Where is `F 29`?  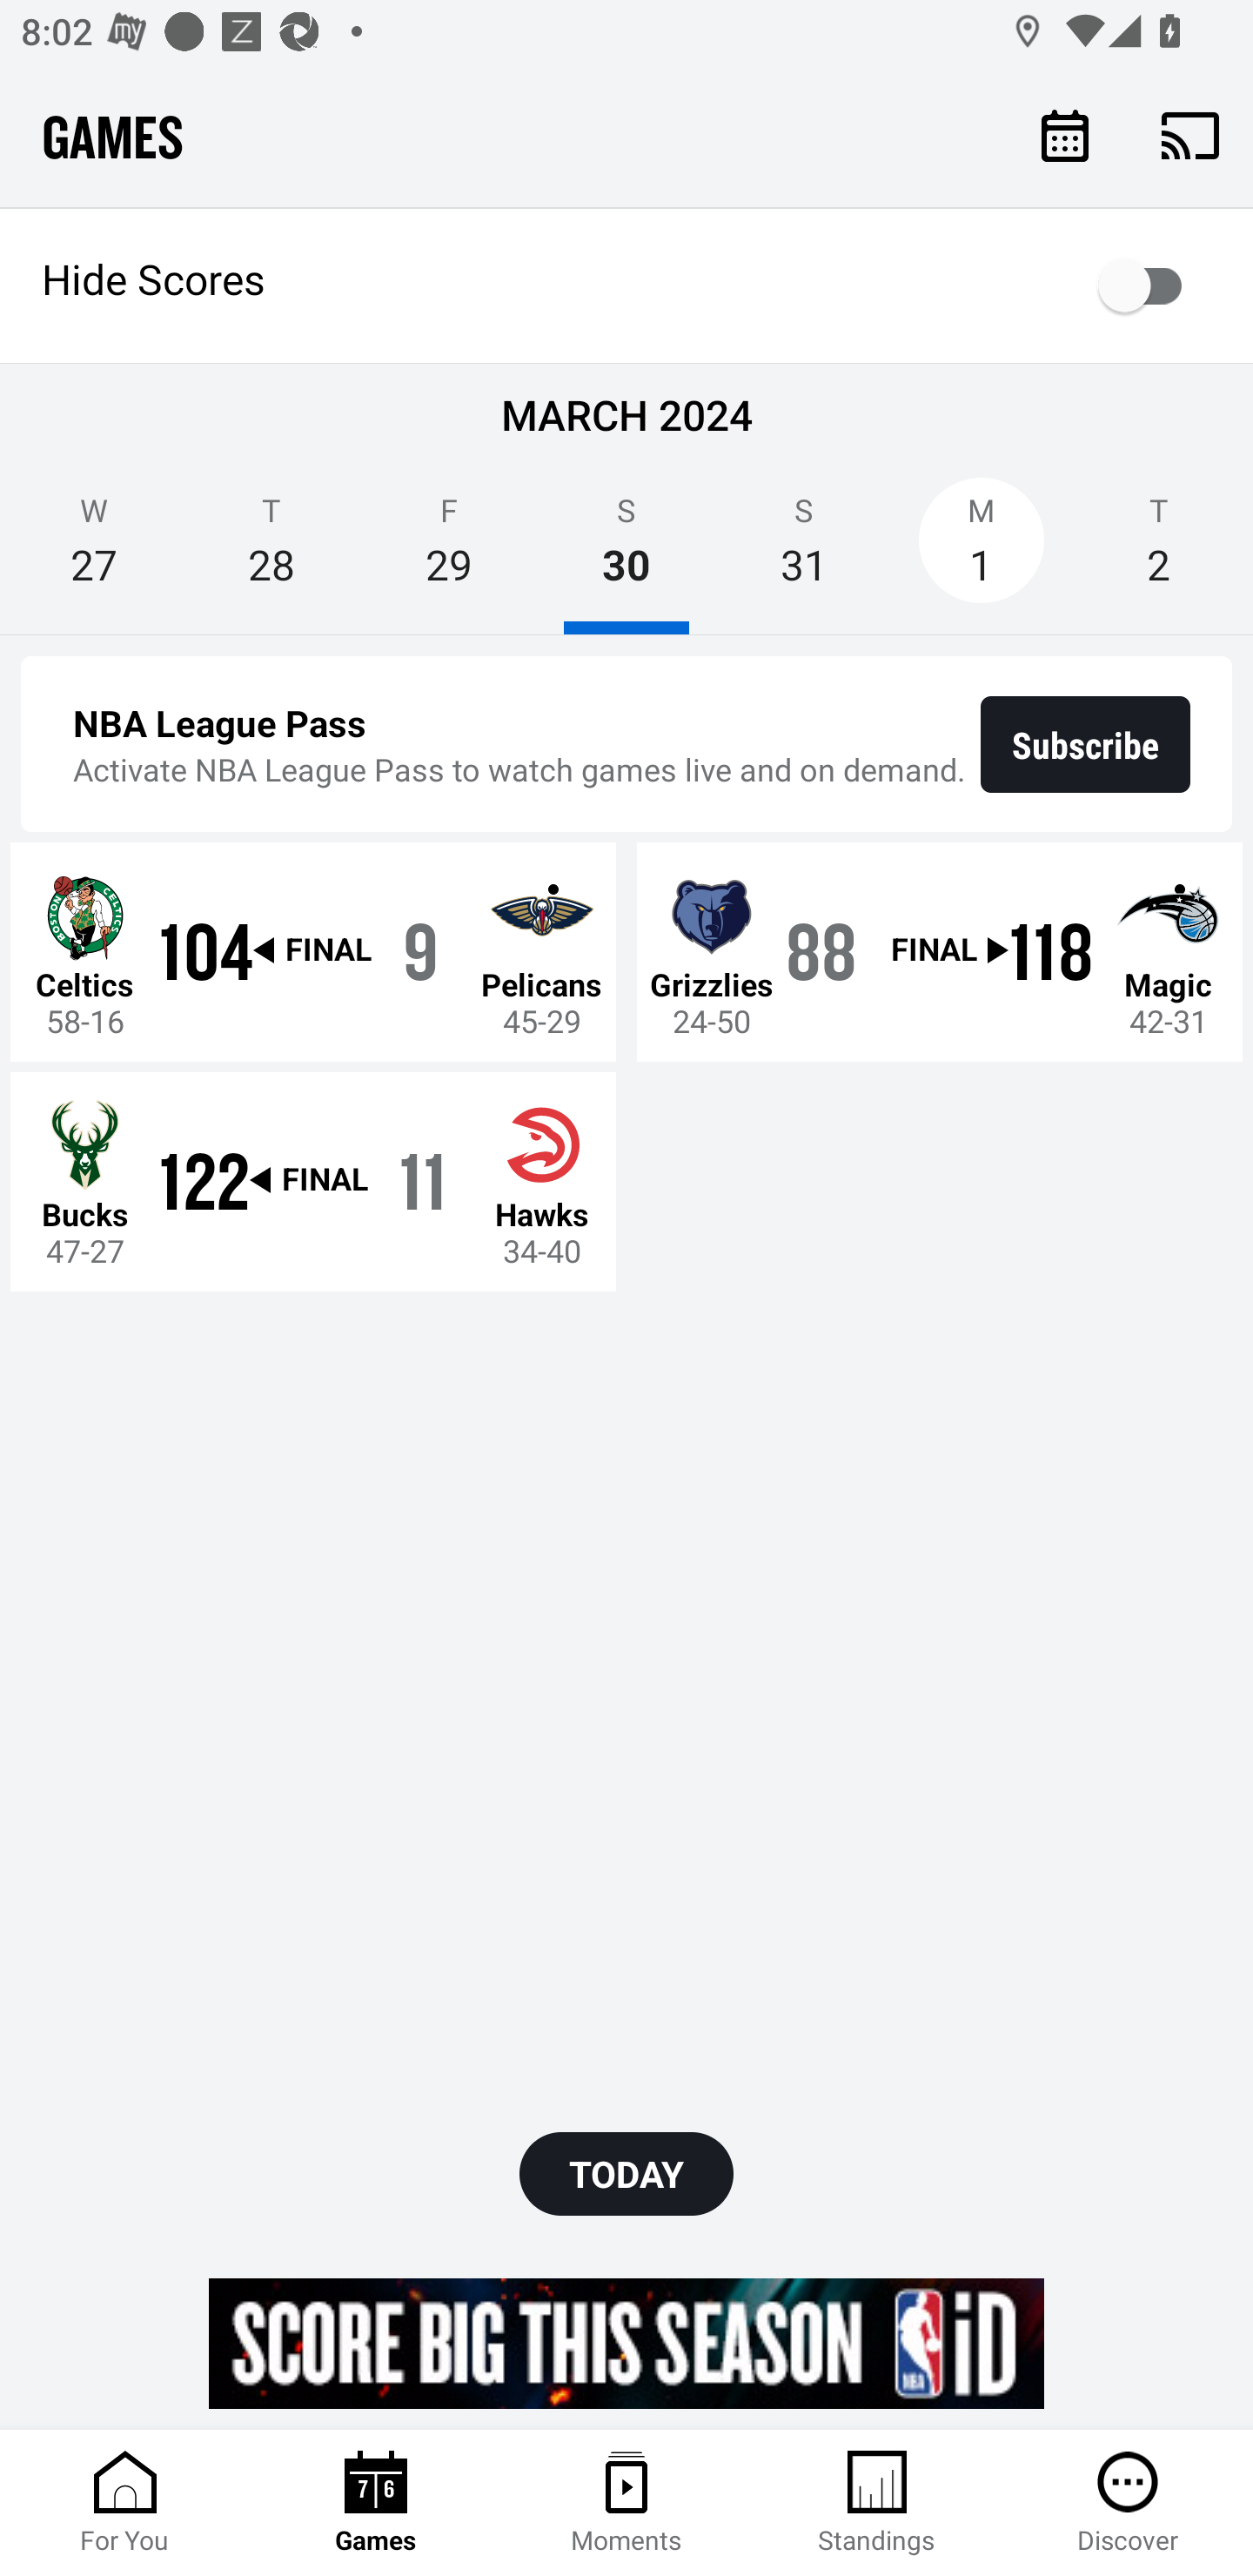
F 29 is located at coordinates (448, 550).